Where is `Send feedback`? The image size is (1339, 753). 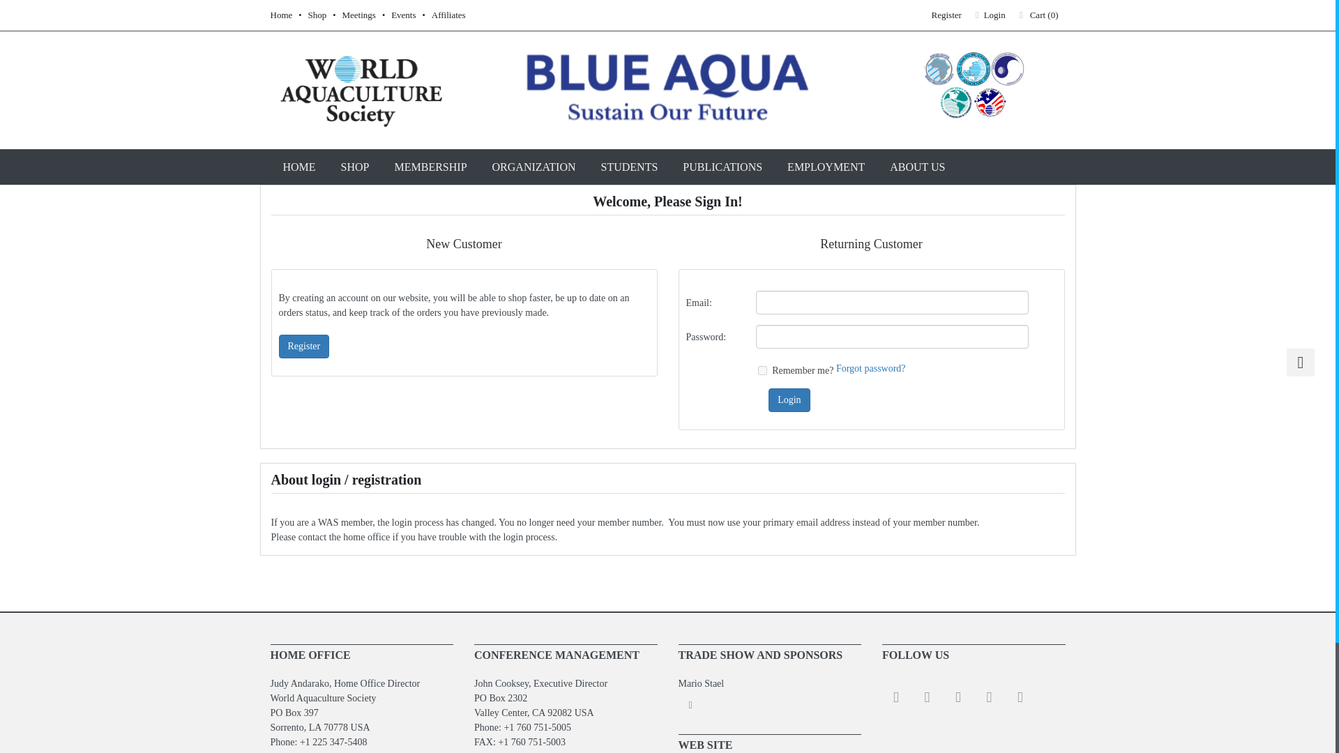 Send feedback is located at coordinates (565, 751).